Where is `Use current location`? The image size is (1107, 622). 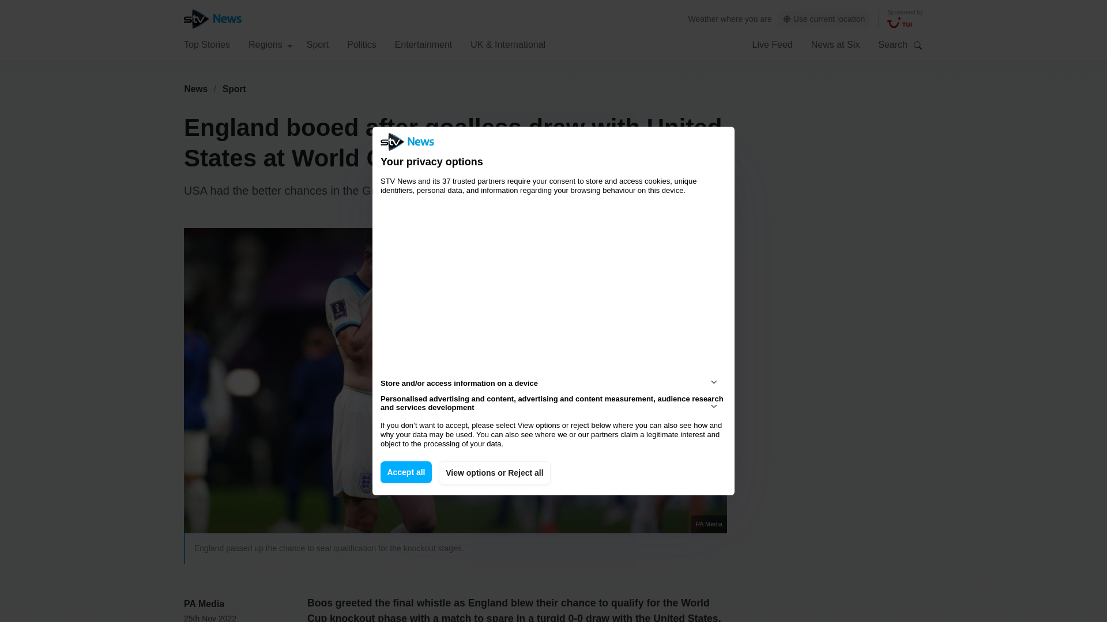 Use current location is located at coordinates (824, 19).